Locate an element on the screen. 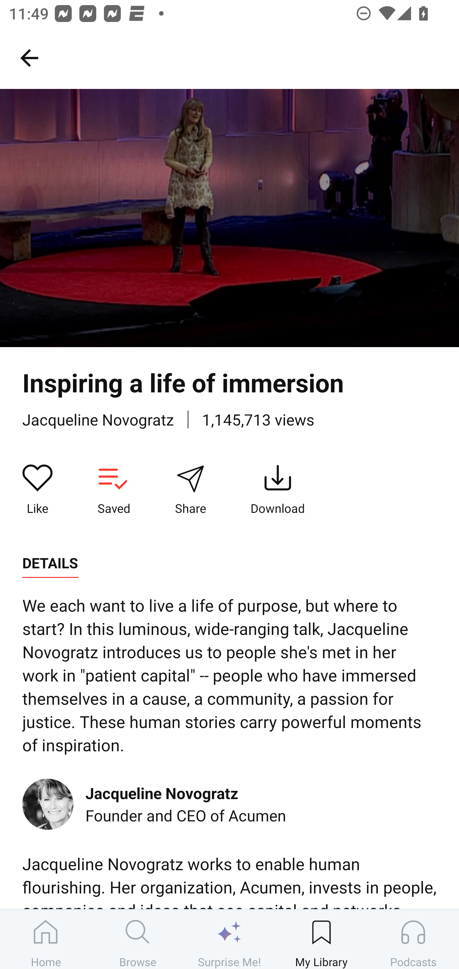 This screenshot has width=459, height=969. Surprise Me! is located at coordinates (229, 939).